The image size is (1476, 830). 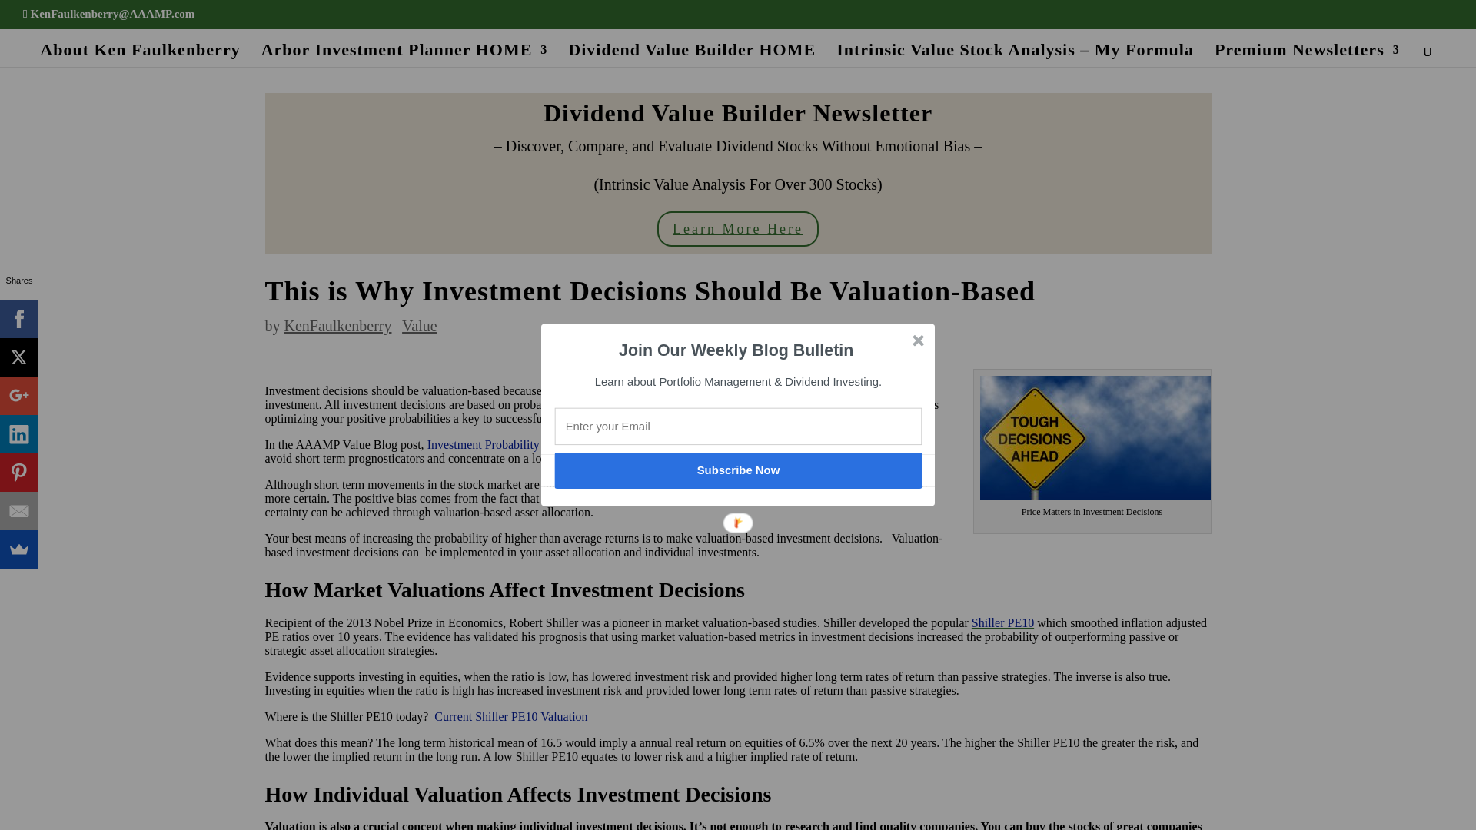 What do you see at coordinates (338, 326) in the screenshot?
I see `Posts by KenFaulkenberry` at bounding box center [338, 326].